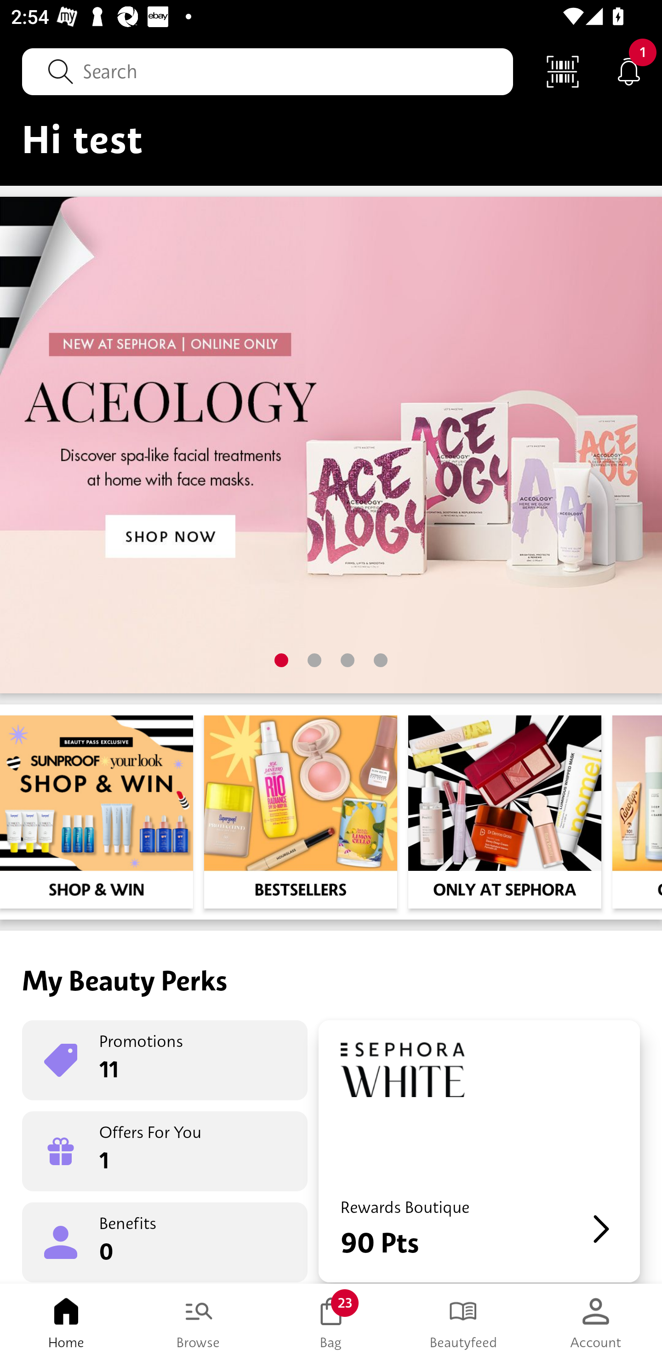  I want to click on Rewards Boutique 90 Pts, so click(479, 1151).